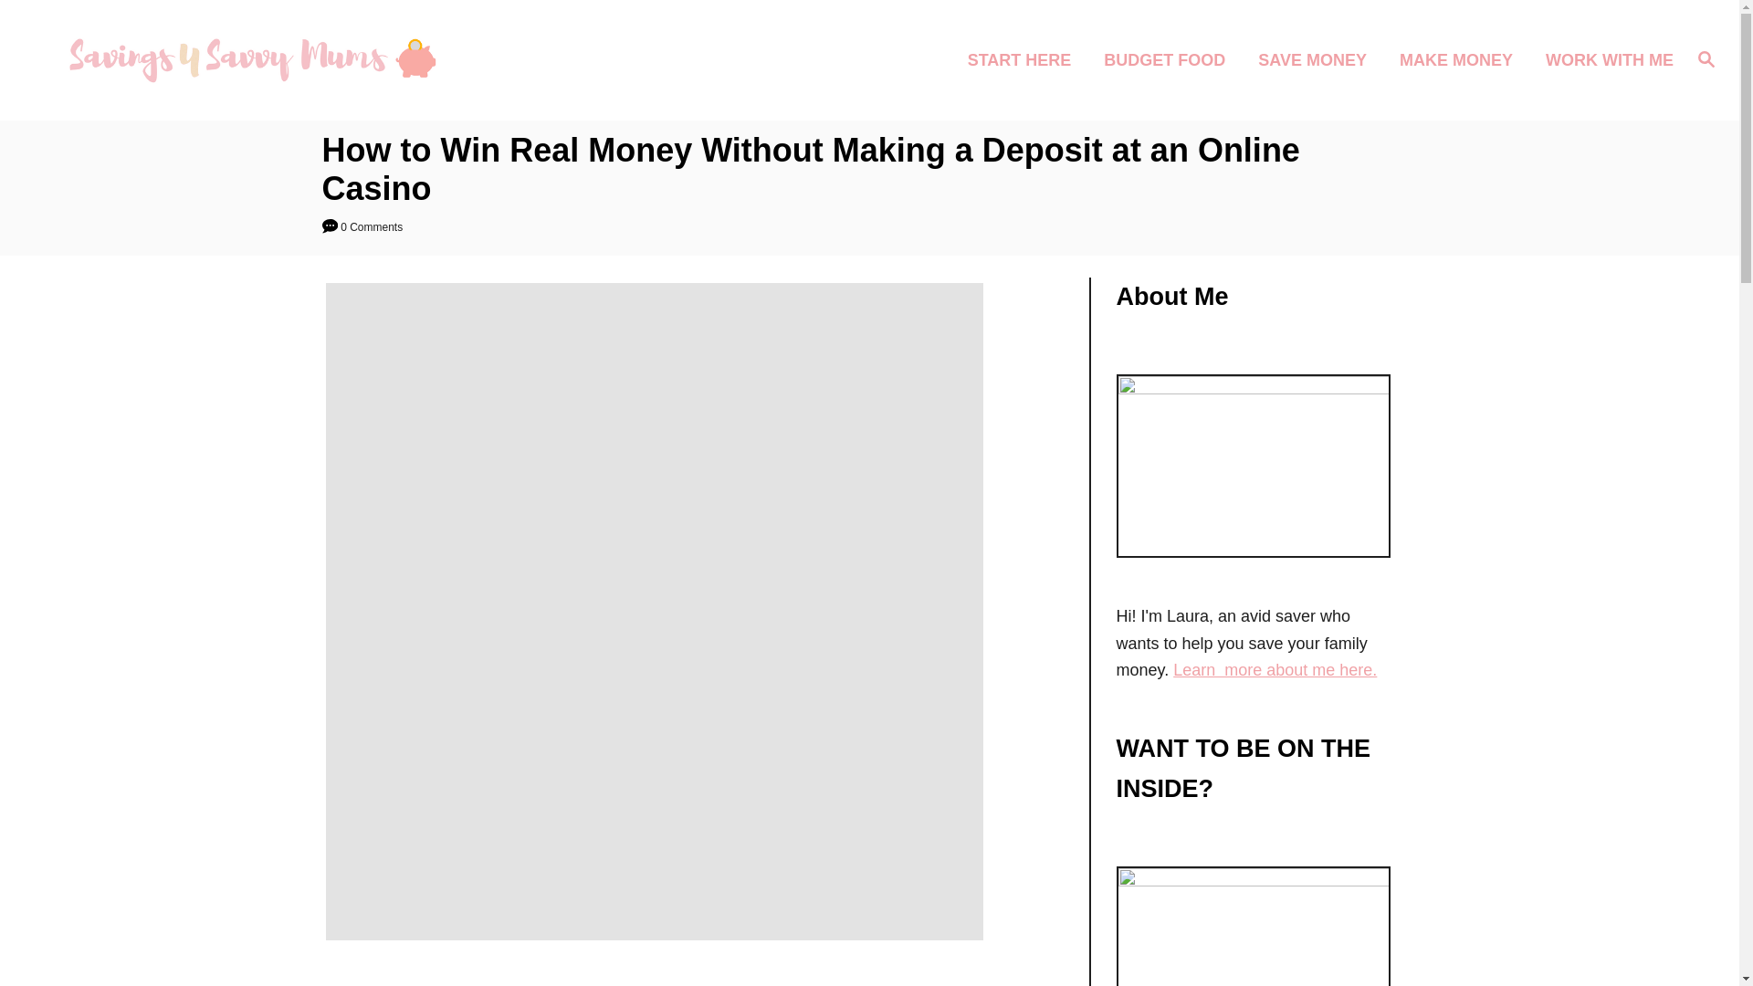 The height and width of the screenshot is (986, 1753). What do you see at coordinates (247, 60) in the screenshot?
I see `Savings 4 Savvy Mums` at bounding box center [247, 60].